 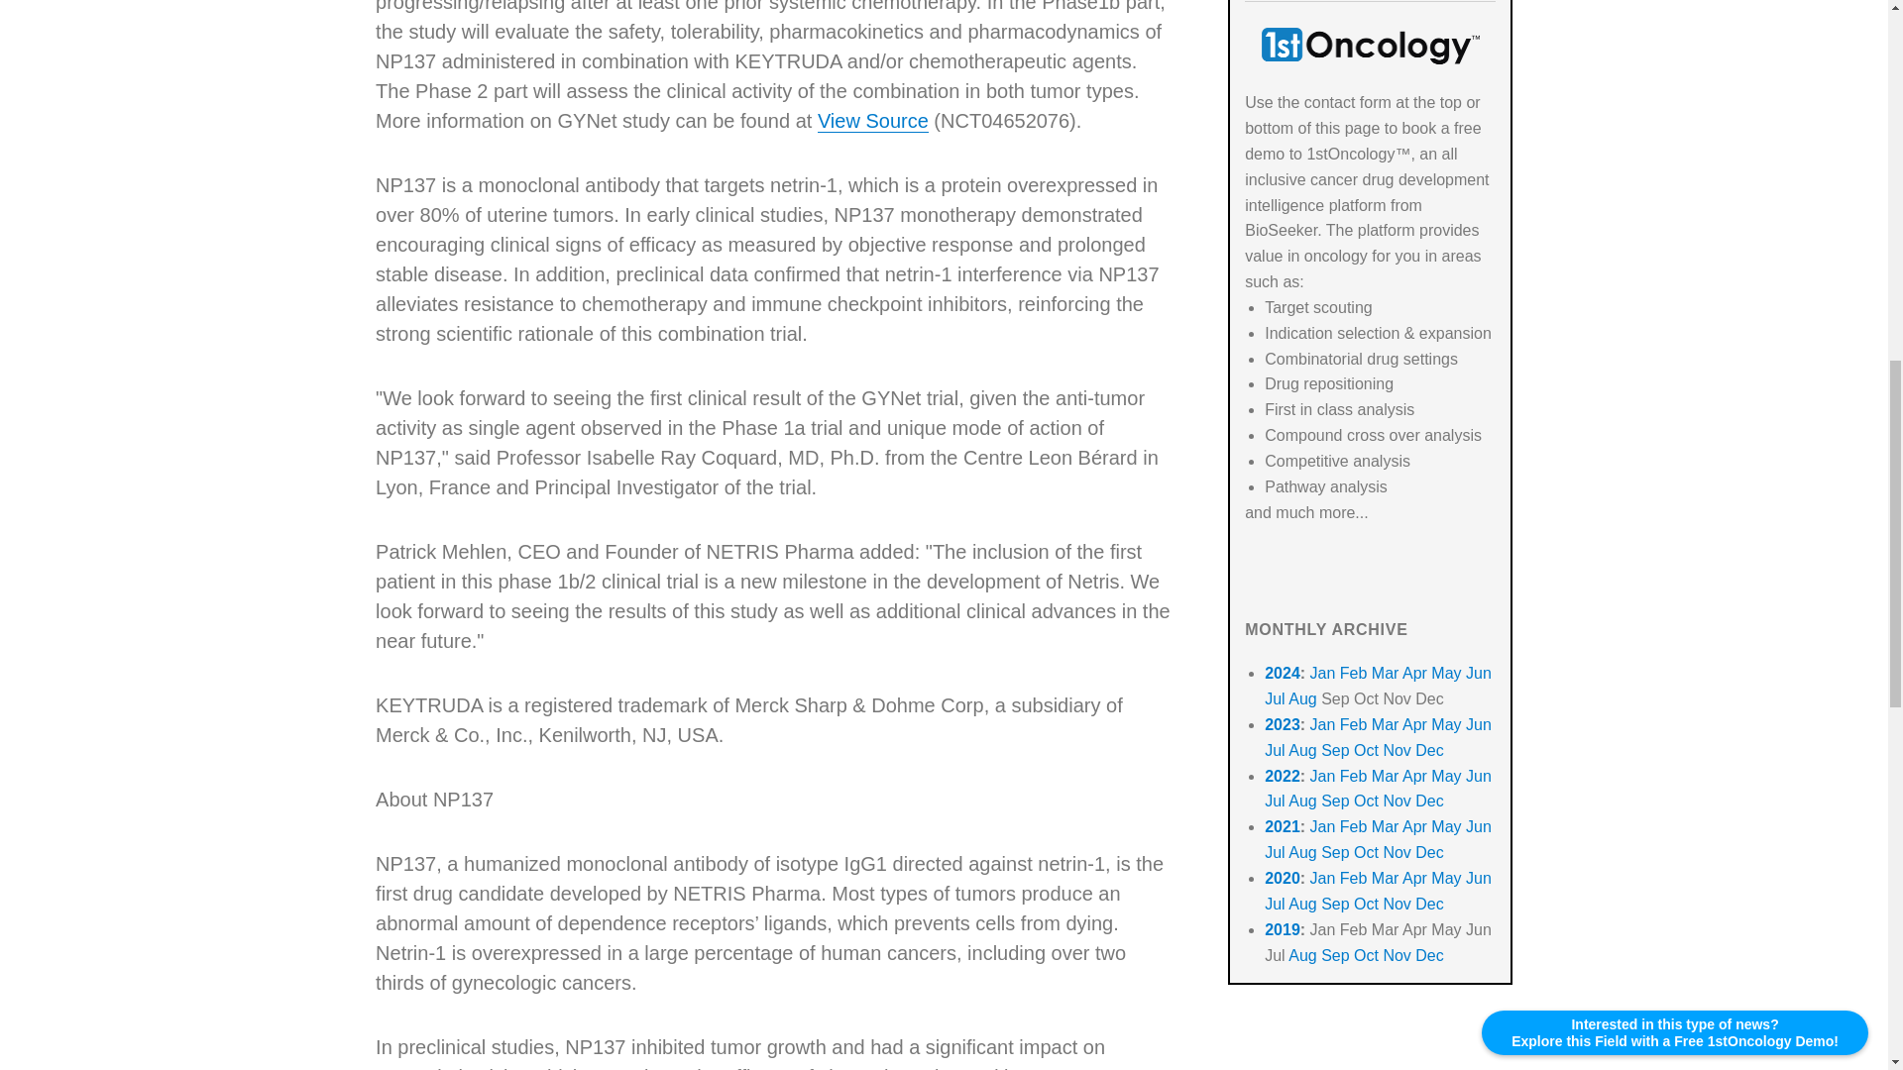 What do you see at coordinates (1415, 672) in the screenshot?
I see `April 2024` at bounding box center [1415, 672].